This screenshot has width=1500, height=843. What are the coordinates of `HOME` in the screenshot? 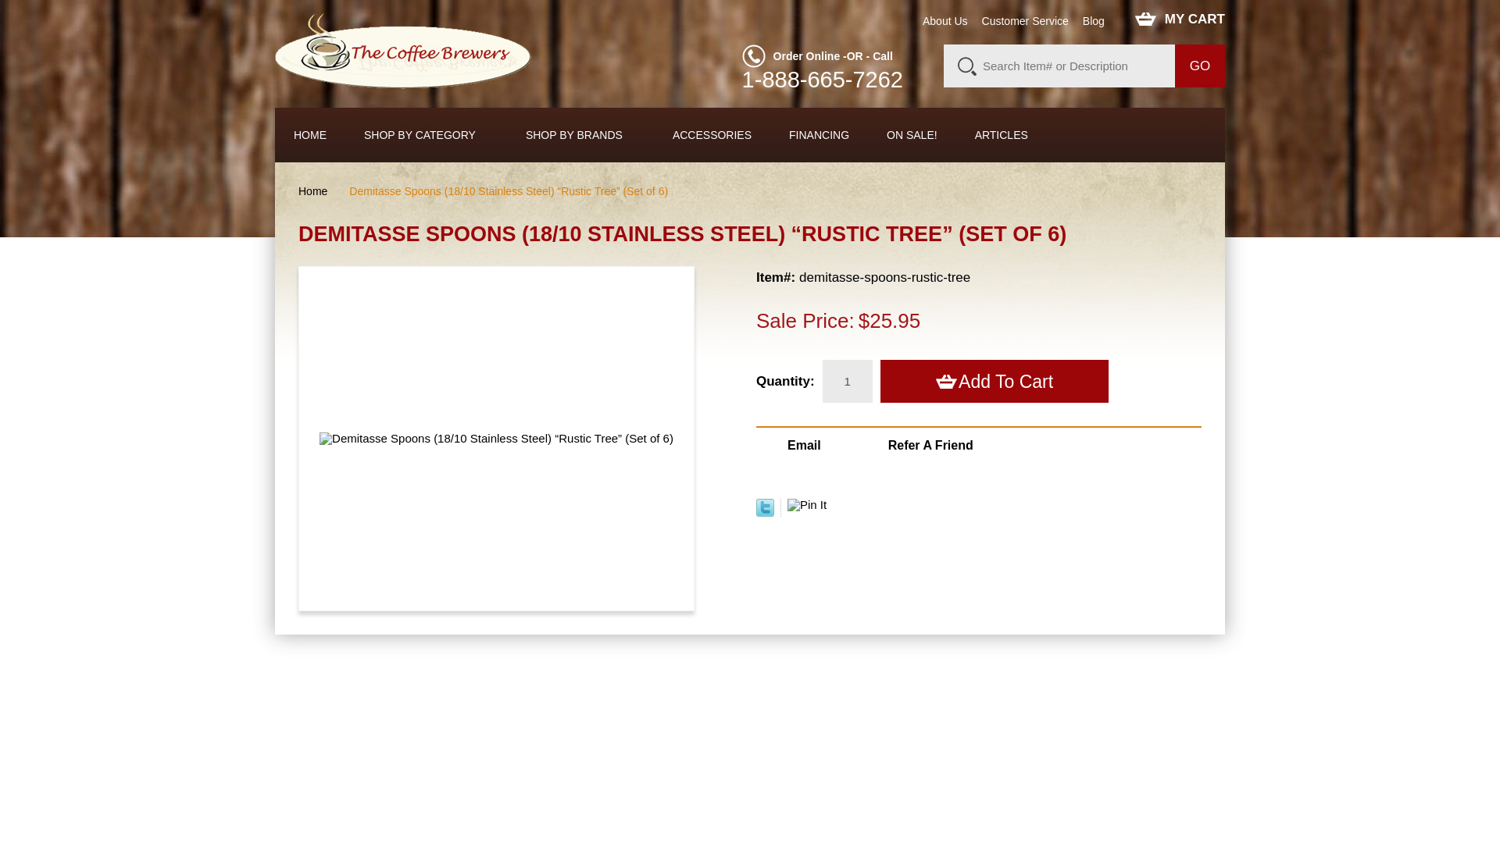 It's located at (310, 135).